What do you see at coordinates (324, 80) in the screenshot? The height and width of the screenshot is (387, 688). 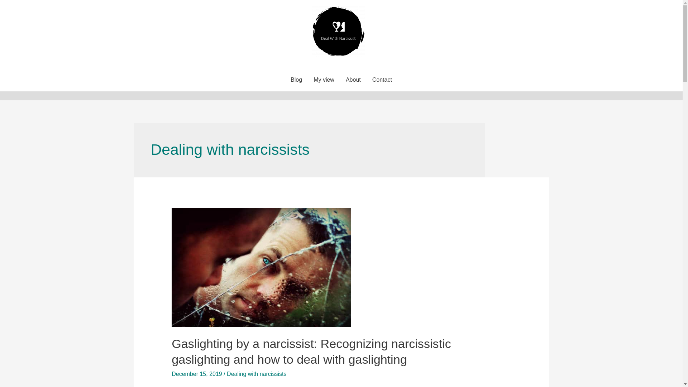 I see `My view` at bounding box center [324, 80].